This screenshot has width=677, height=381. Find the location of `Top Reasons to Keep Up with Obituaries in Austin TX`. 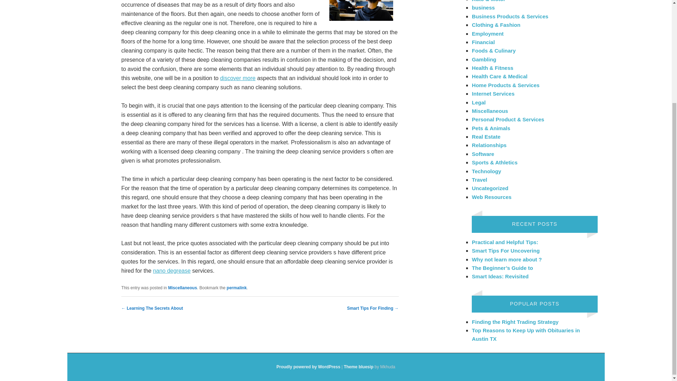

Top Reasons to Keep Up with Obituaries in Austin TX is located at coordinates (525, 334).